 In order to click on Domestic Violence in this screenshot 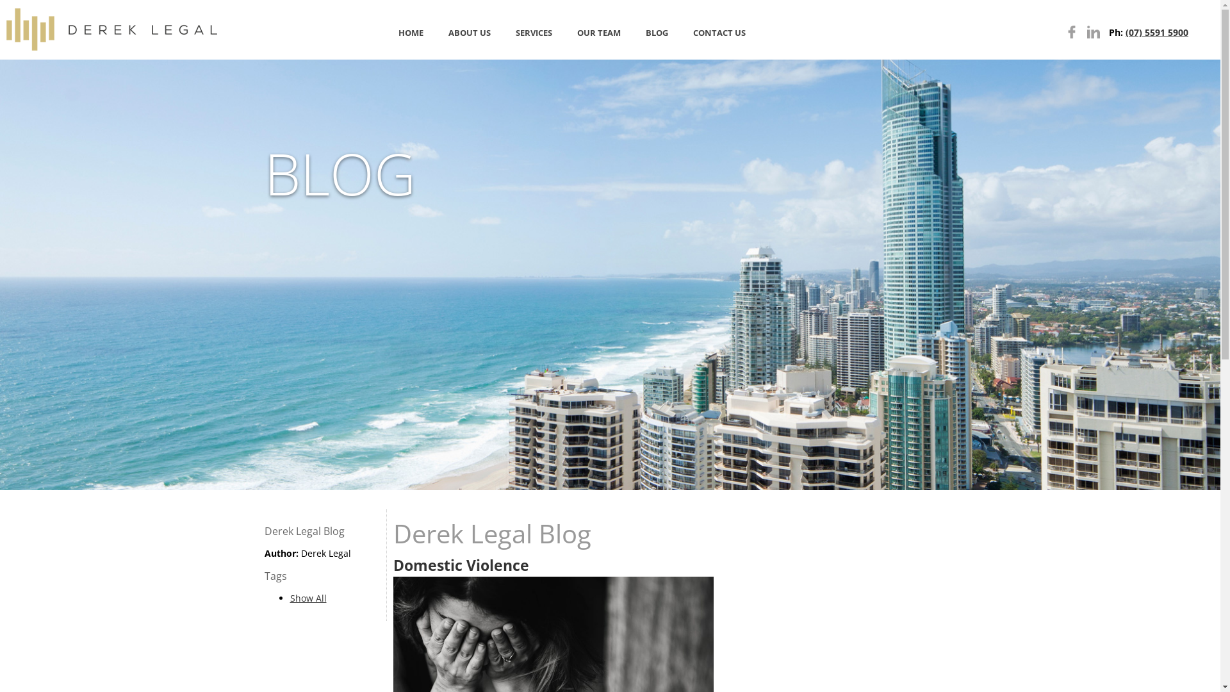, I will do `click(461, 565)`.